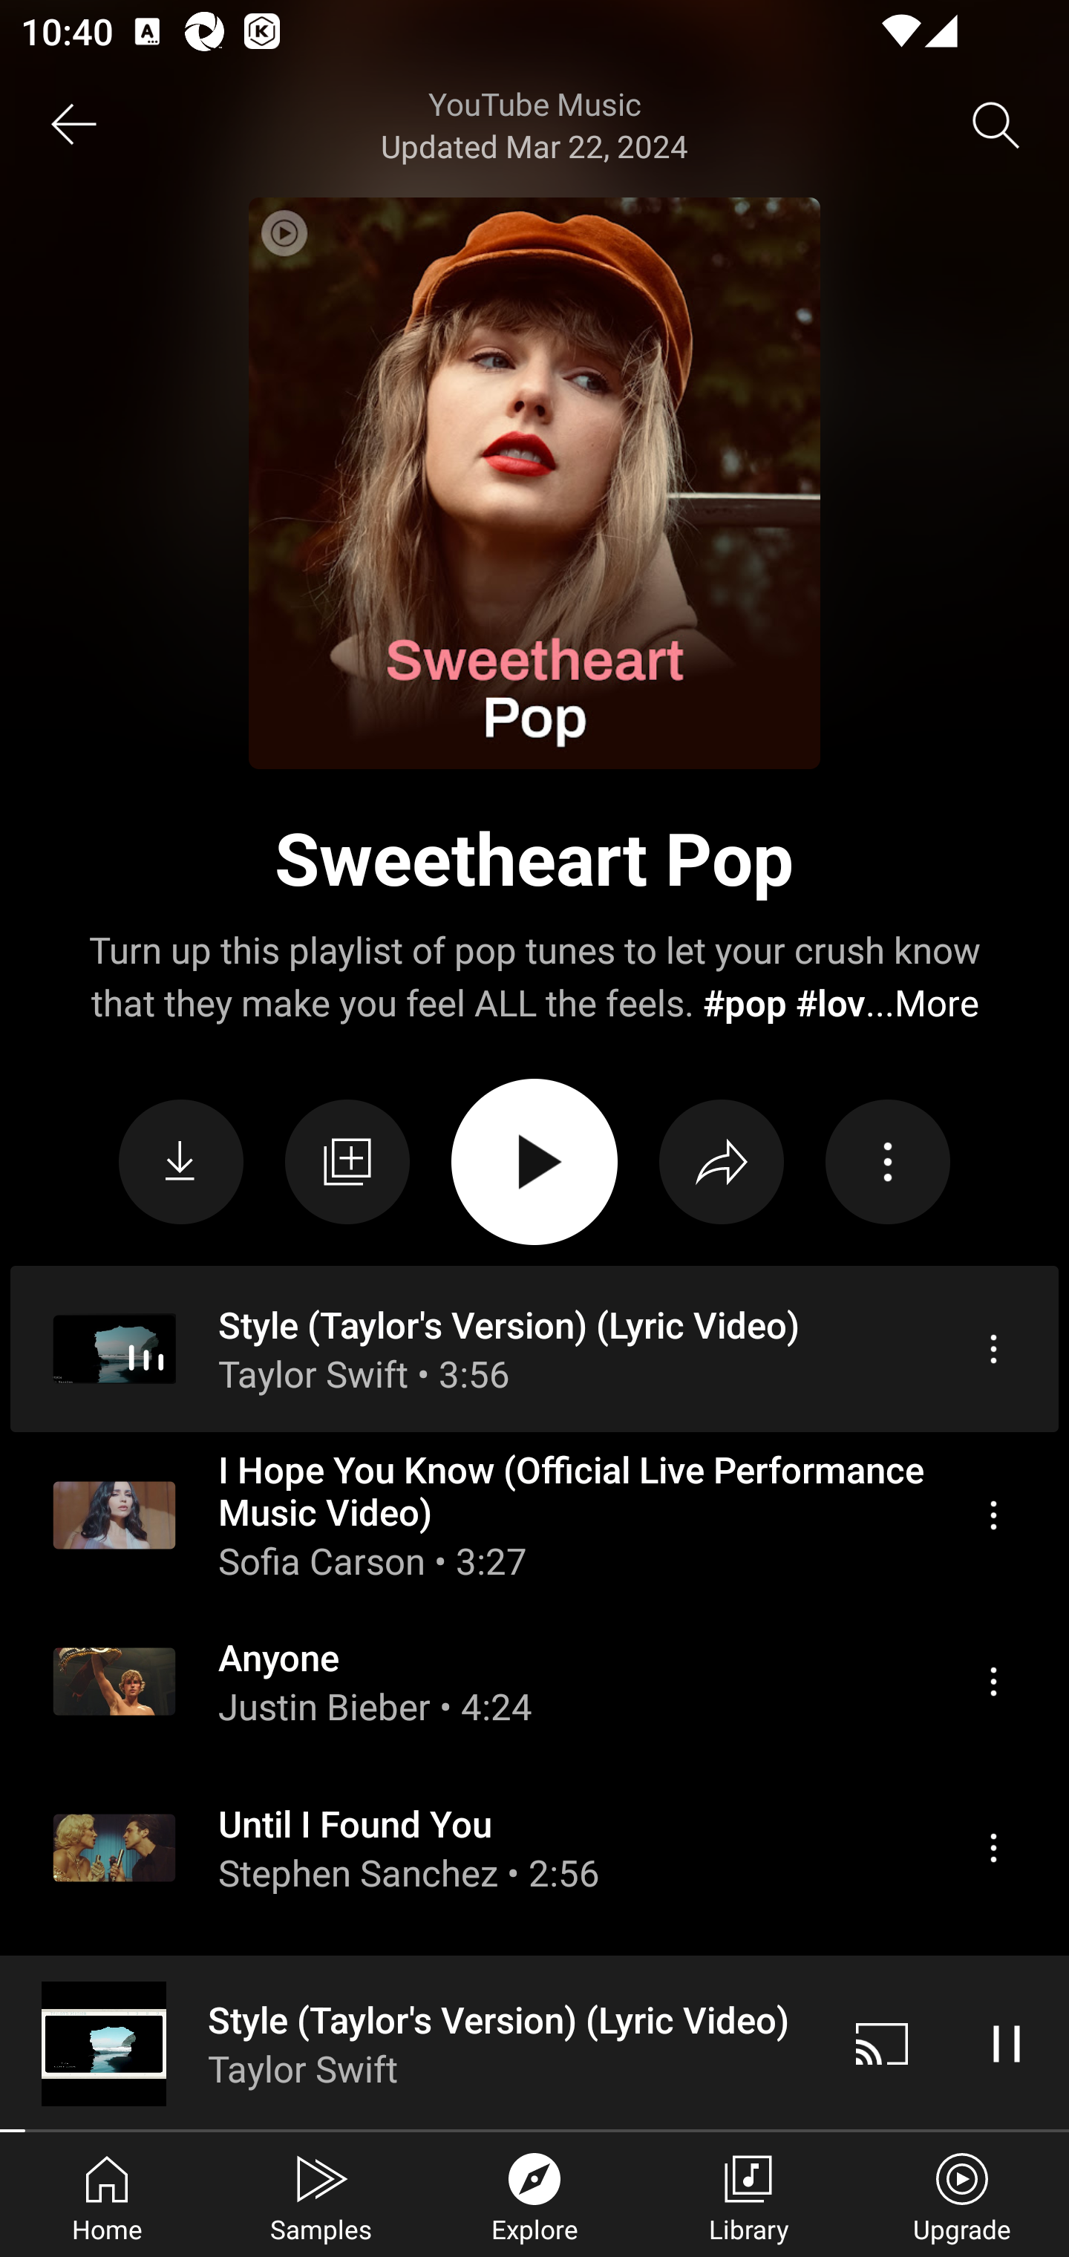 The width and height of the screenshot is (1069, 2257). Describe the element at coordinates (321, 2195) in the screenshot. I see `Samples` at that location.